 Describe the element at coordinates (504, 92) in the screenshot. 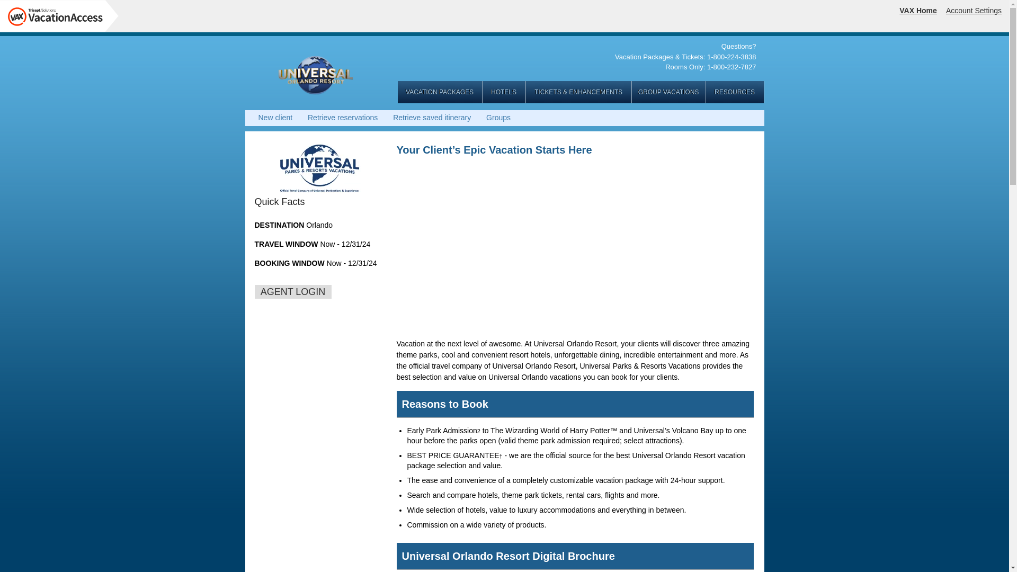

I see `HOTELS` at that location.